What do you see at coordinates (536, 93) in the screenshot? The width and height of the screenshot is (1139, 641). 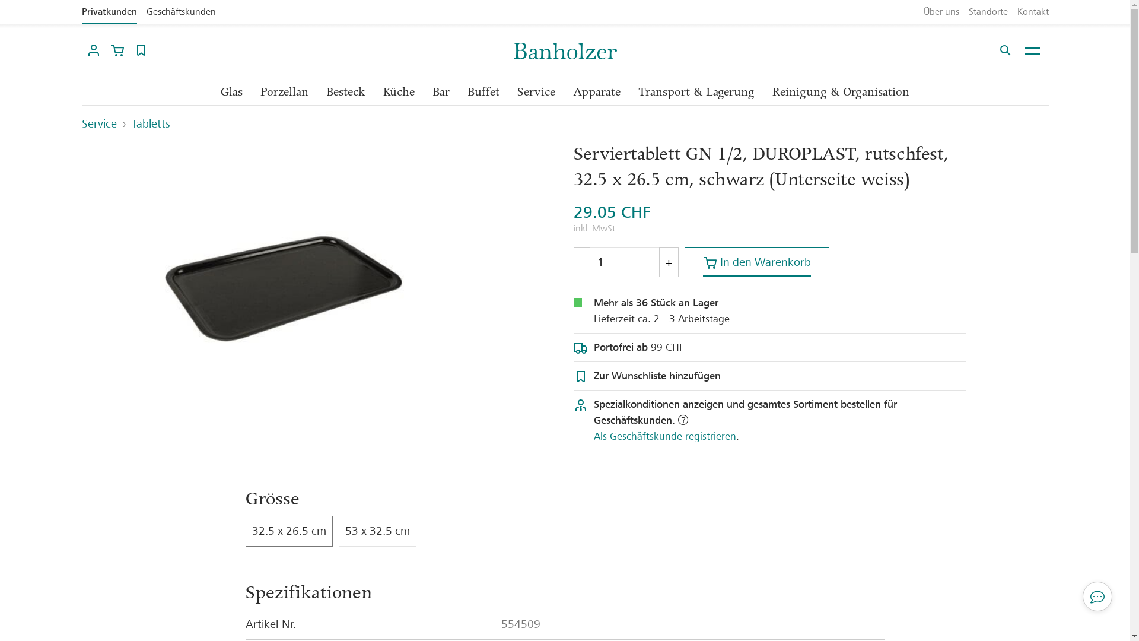 I see `Service` at bounding box center [536, 93].